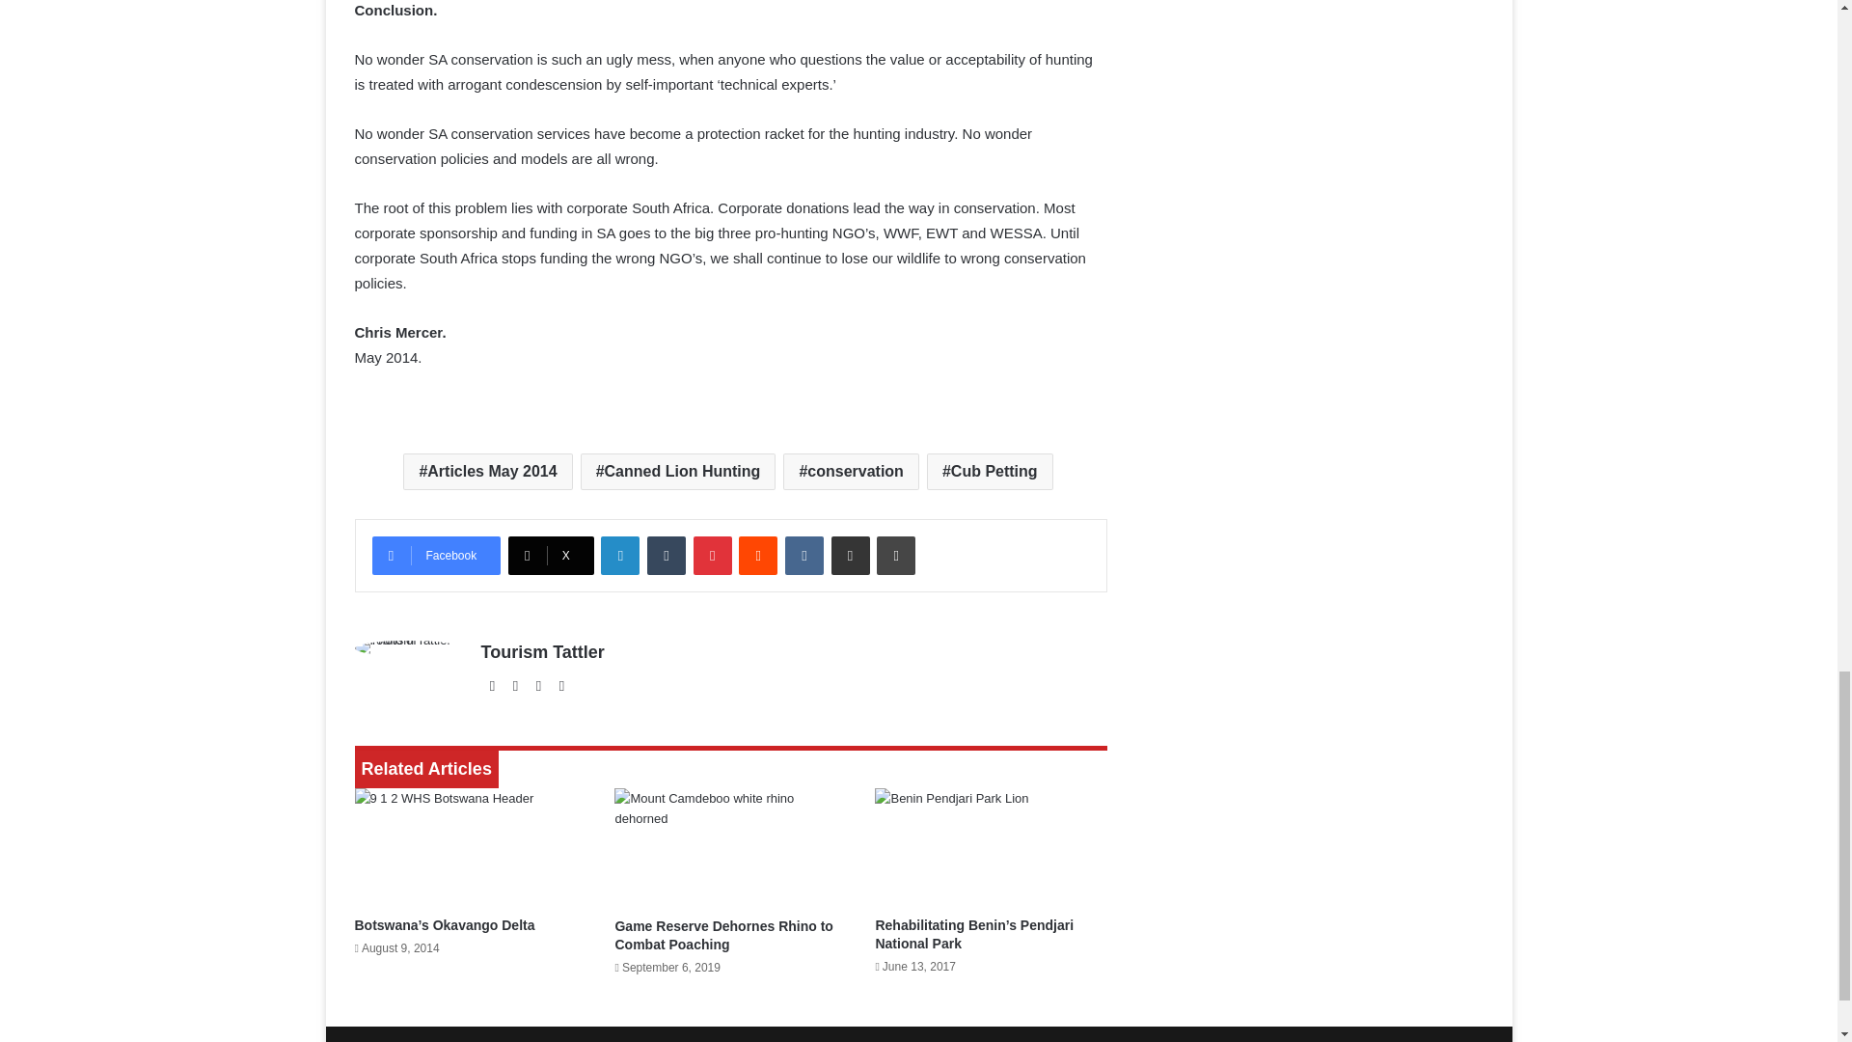 Image resolution: width=1852 pixels, height=1042 pixels. I want to click on VKontakte, so click(804, 556).